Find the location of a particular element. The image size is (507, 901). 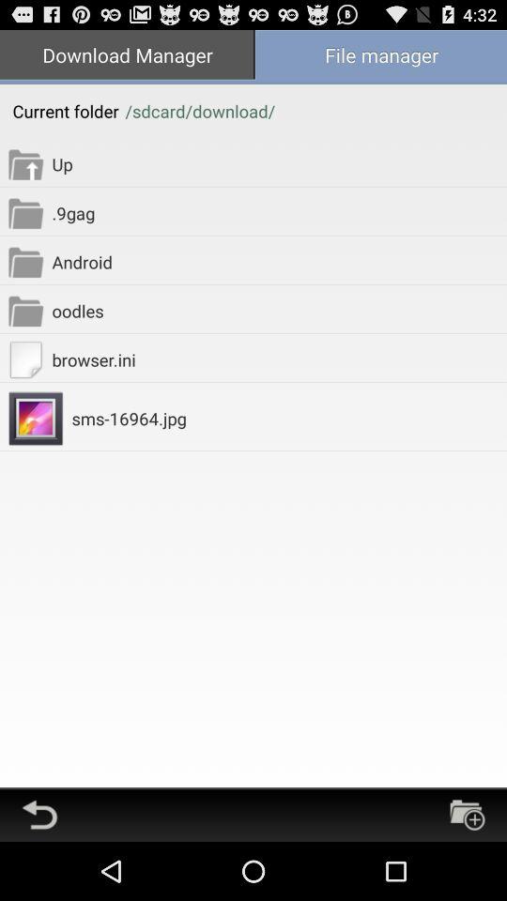

click the app next to download manager is located at coordinates (380, 56).